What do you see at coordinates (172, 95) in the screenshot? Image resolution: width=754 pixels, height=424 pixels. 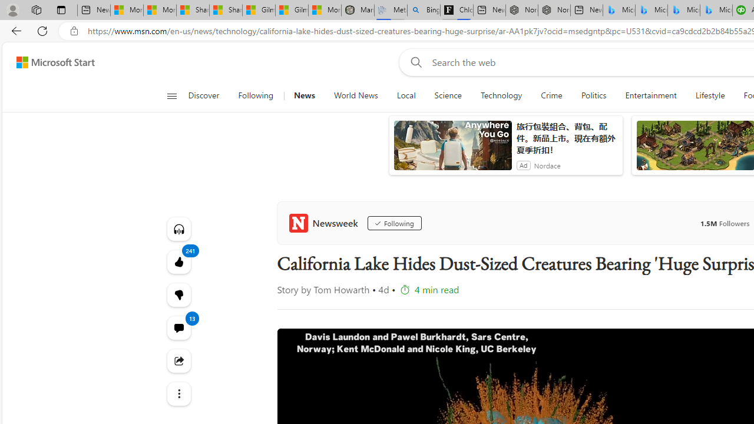 I see `Open navigation menu` at bounding box center [172, 95].